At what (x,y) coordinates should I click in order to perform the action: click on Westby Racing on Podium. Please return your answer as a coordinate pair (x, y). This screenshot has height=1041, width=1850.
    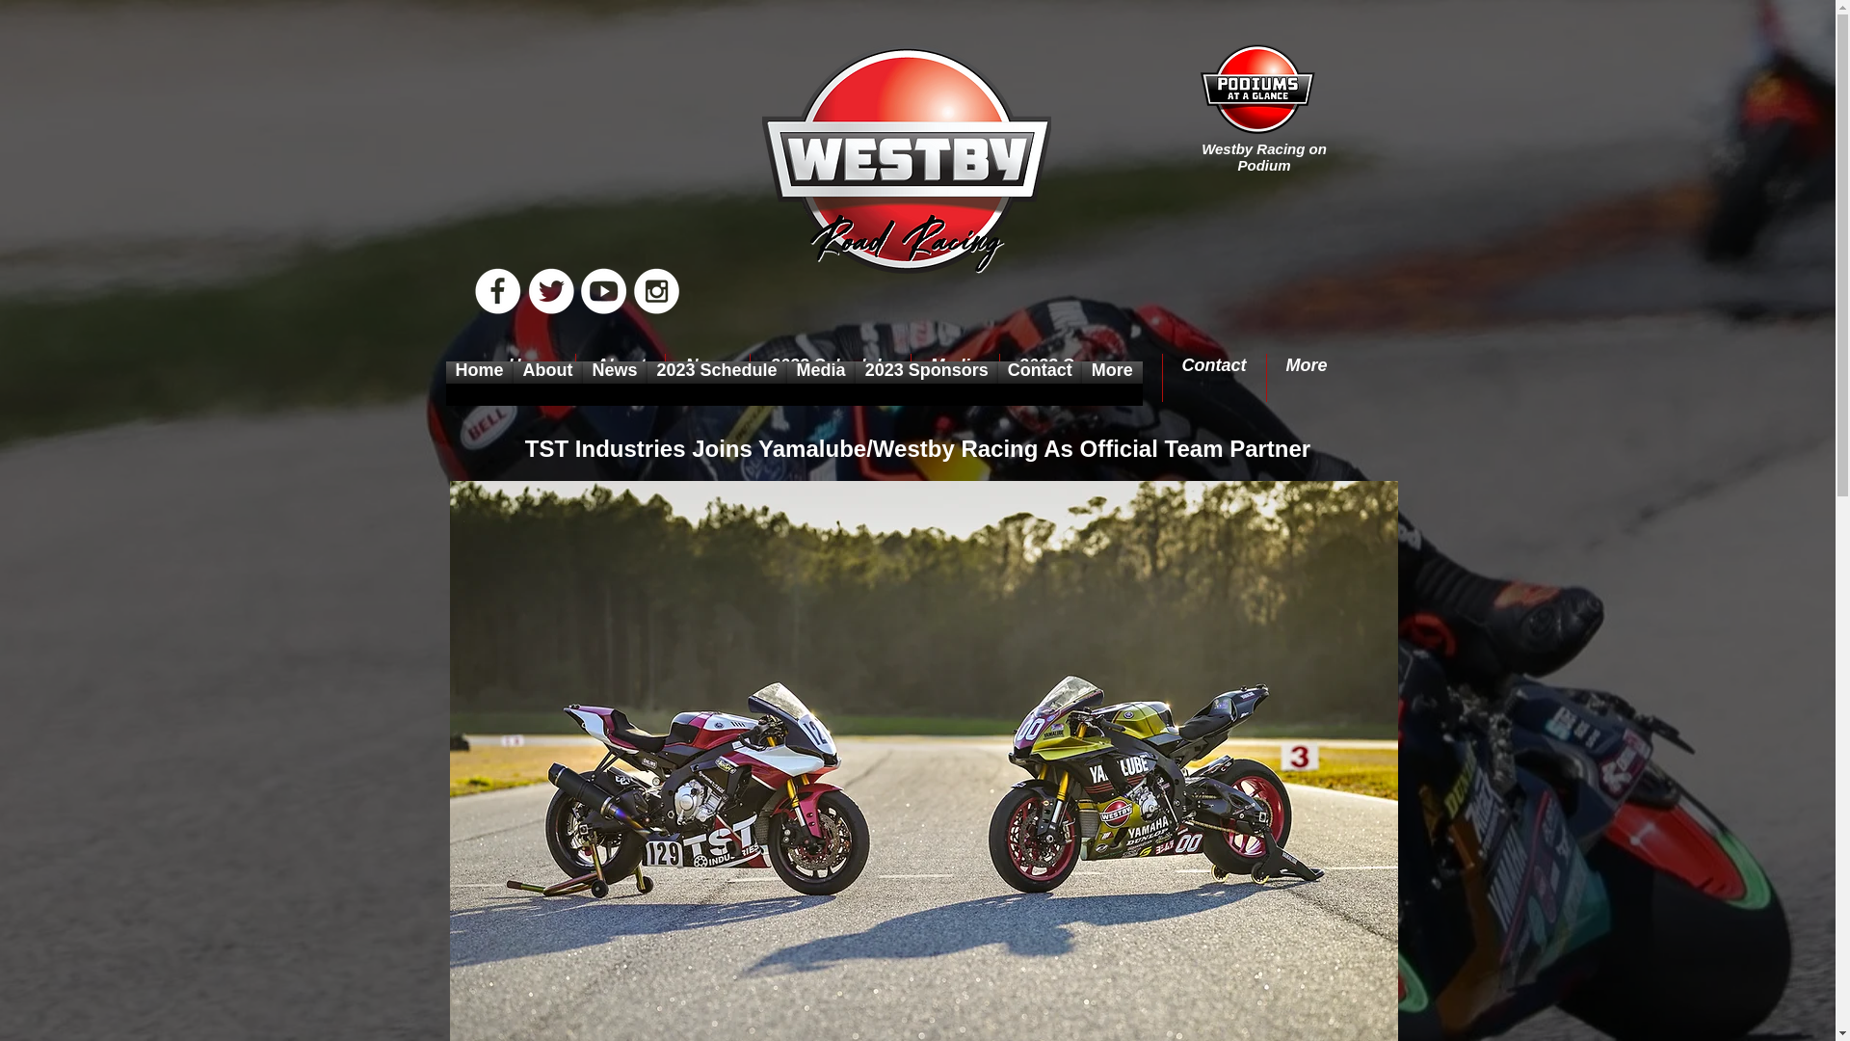
    Looking at the image, I should click on (1263, 156).